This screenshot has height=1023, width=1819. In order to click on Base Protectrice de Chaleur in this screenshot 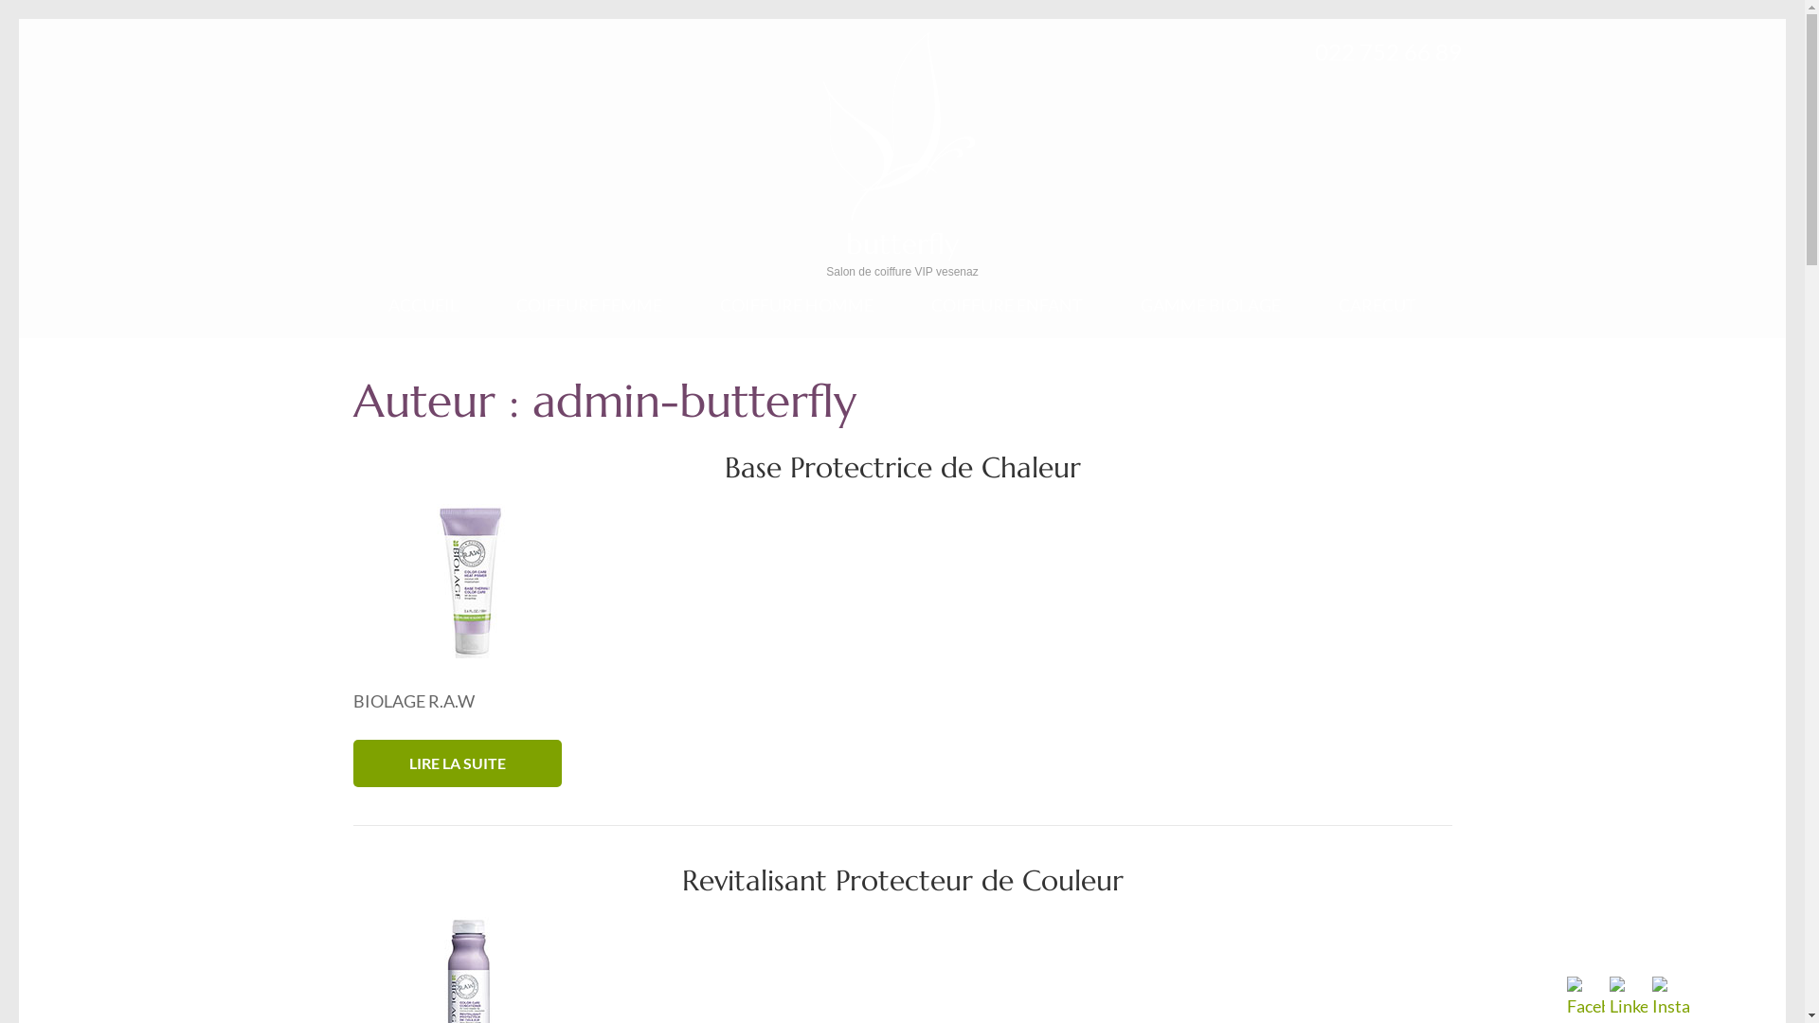, I will do `click(902, 468)`.